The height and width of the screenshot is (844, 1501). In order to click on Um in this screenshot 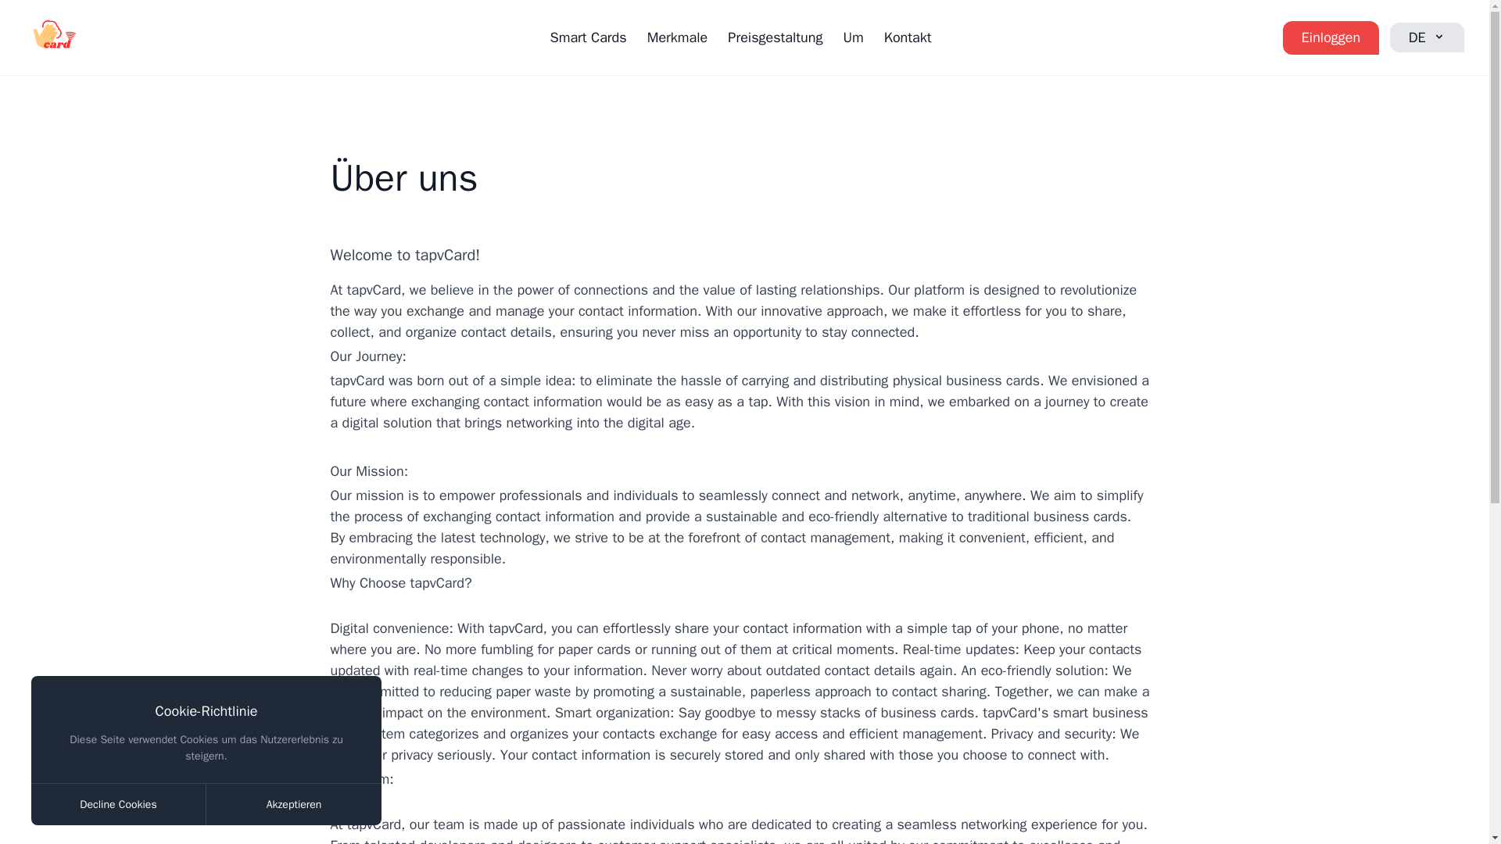, I will do `click(852, 36)`.